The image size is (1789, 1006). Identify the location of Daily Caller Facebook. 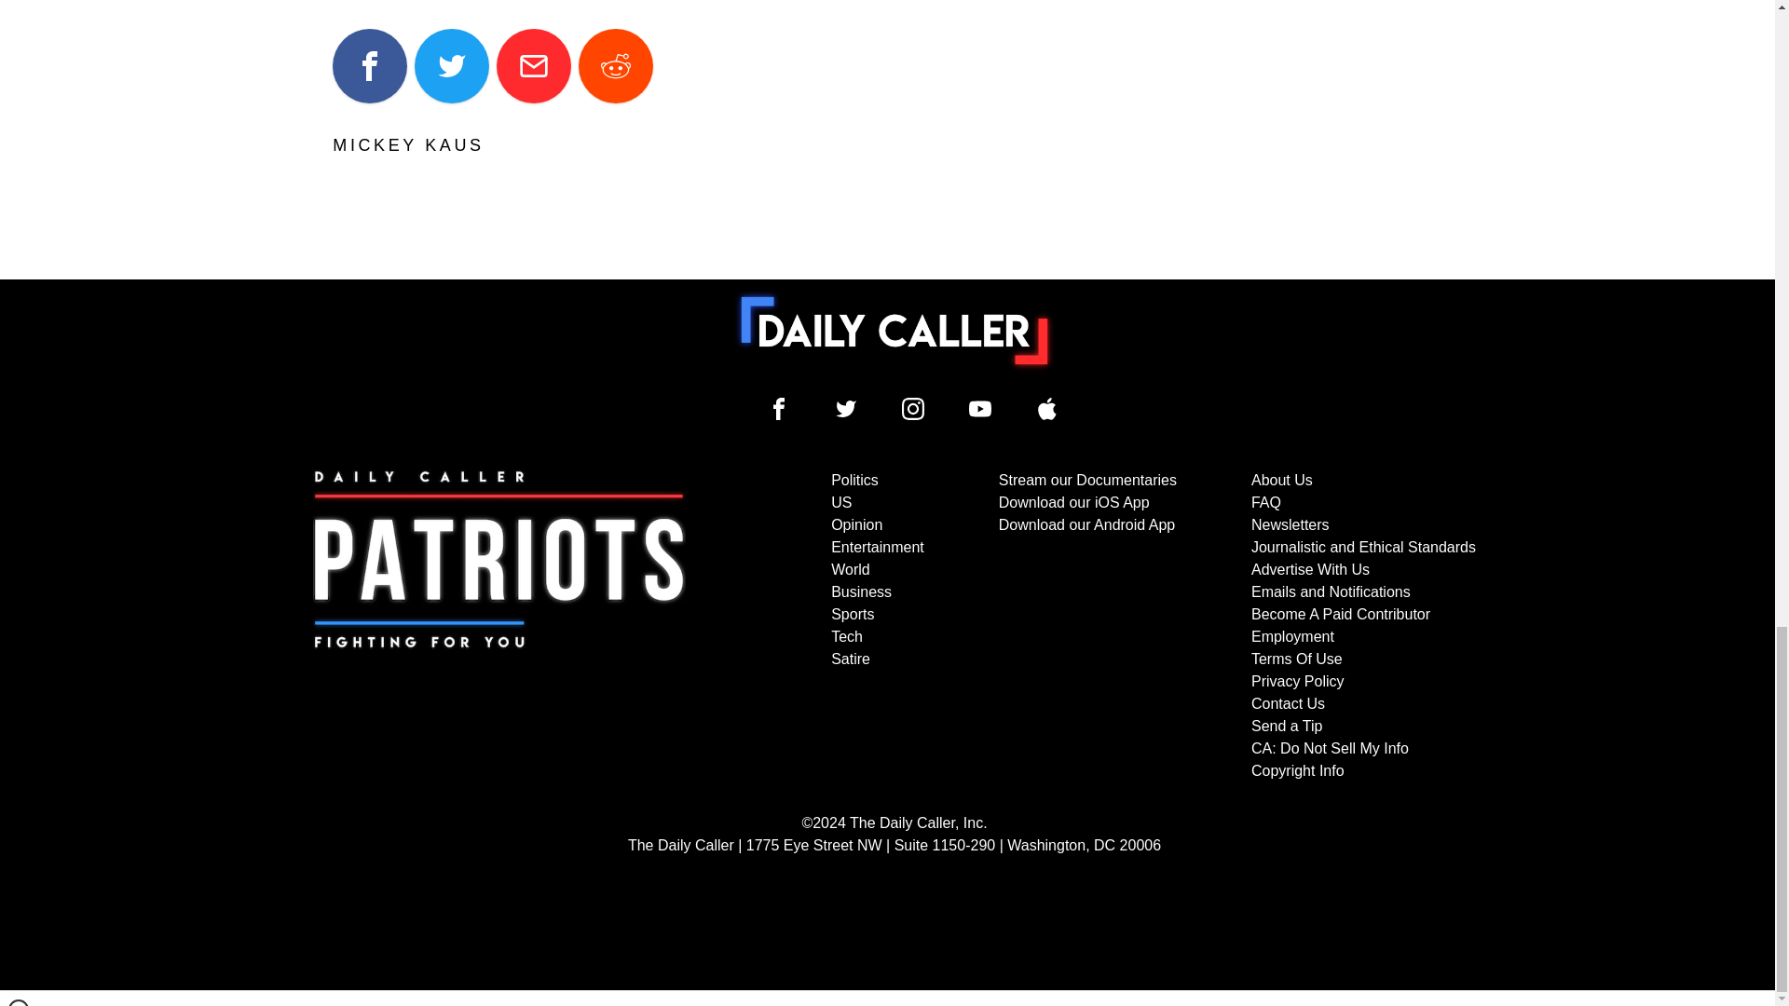
(779, 408).